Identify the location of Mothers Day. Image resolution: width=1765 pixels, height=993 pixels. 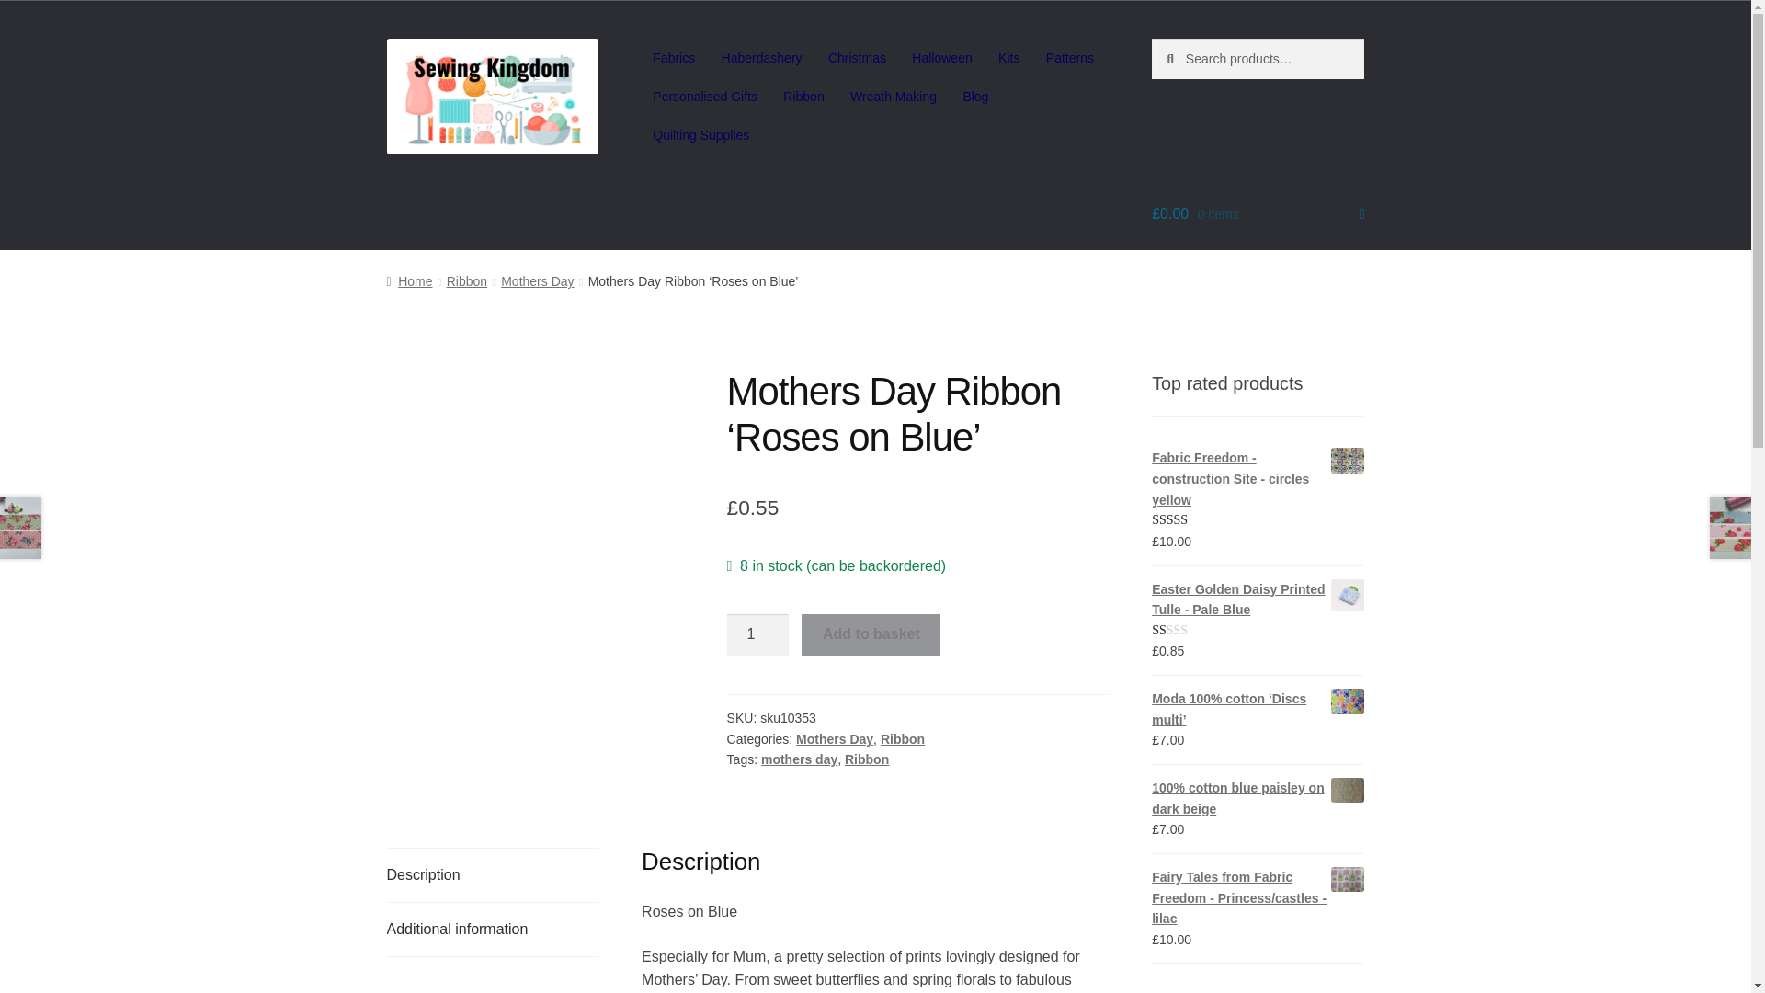
(537, 281).